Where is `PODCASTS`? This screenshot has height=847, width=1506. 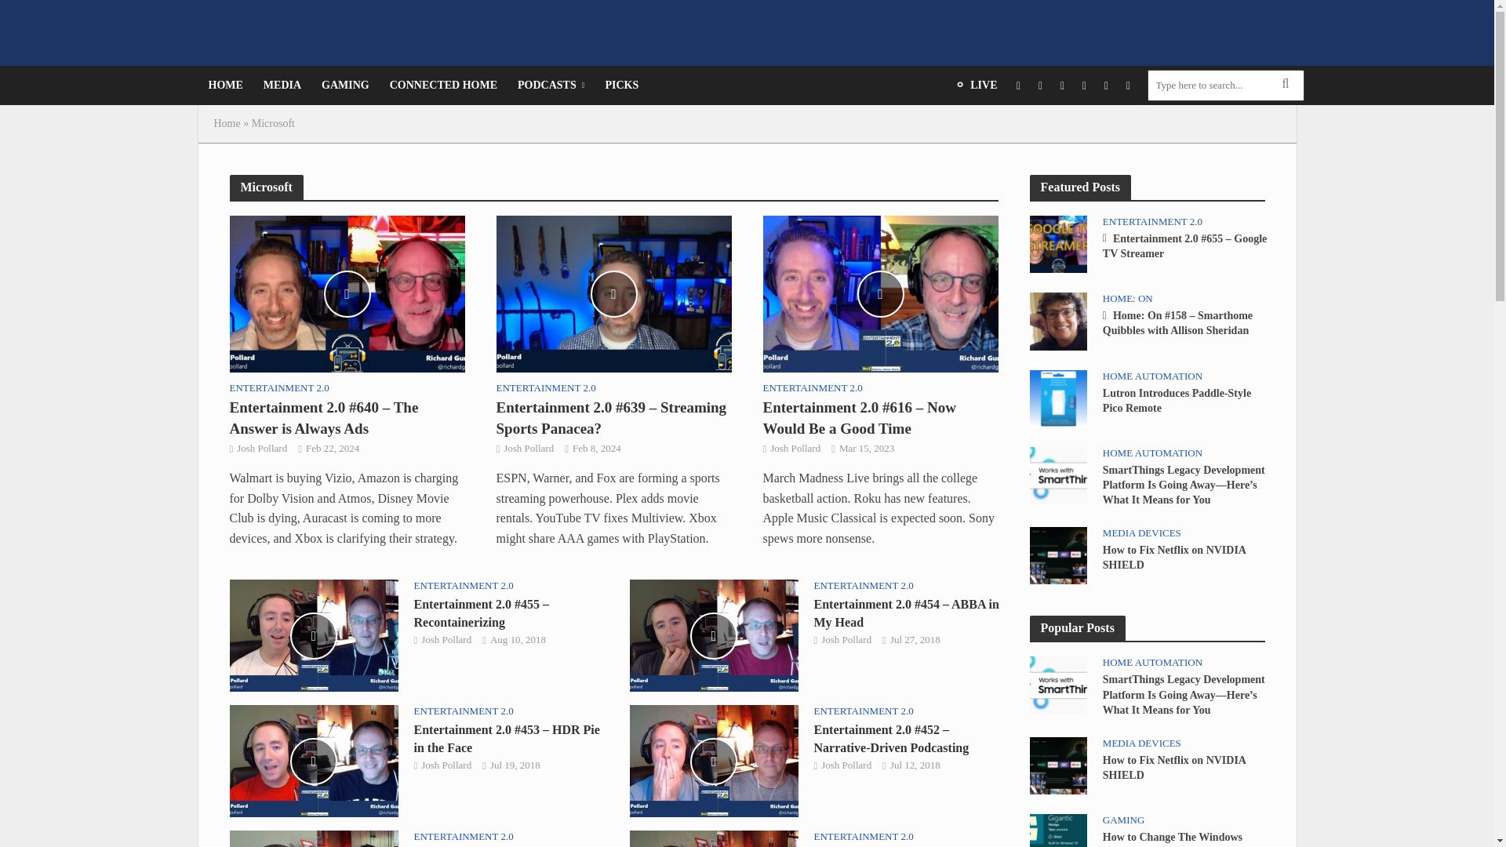
PODCASTS is located at coordinates (551, 85).